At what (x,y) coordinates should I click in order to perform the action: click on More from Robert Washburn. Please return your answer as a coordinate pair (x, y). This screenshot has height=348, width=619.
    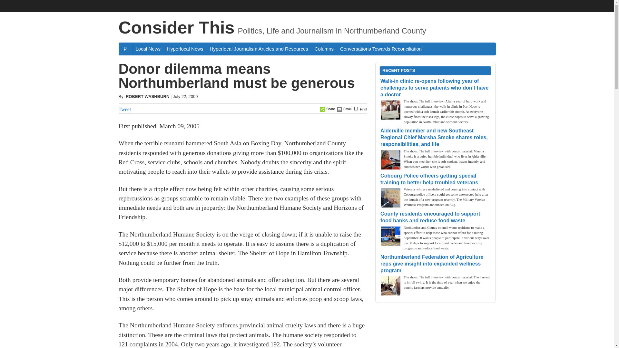
    Looking at the image, I should click on (147, 96).